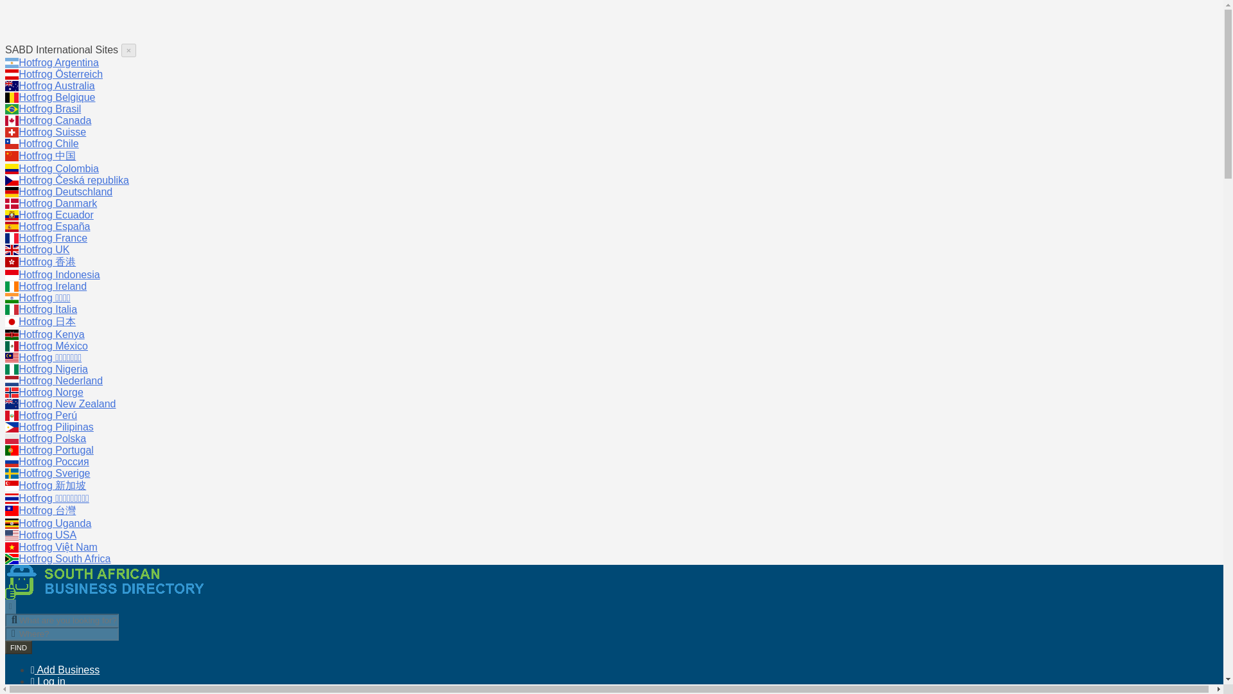 Image resolution: width=1233 pixels, height=694 pixels. Describe the element at coordinates (58, 168) in the screenshot. I see `Hotfrog Colombia` at that location.